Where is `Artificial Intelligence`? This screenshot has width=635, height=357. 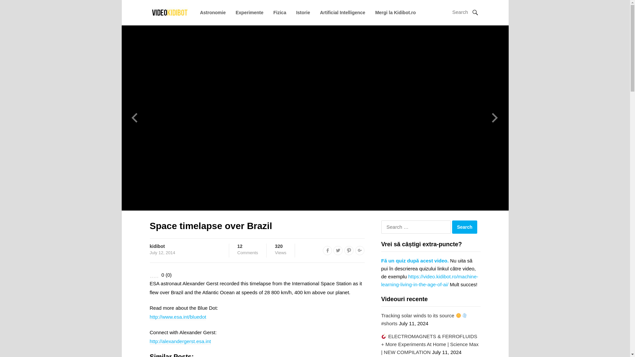
Artificial Intelligence is located at coordinates (157, 246).